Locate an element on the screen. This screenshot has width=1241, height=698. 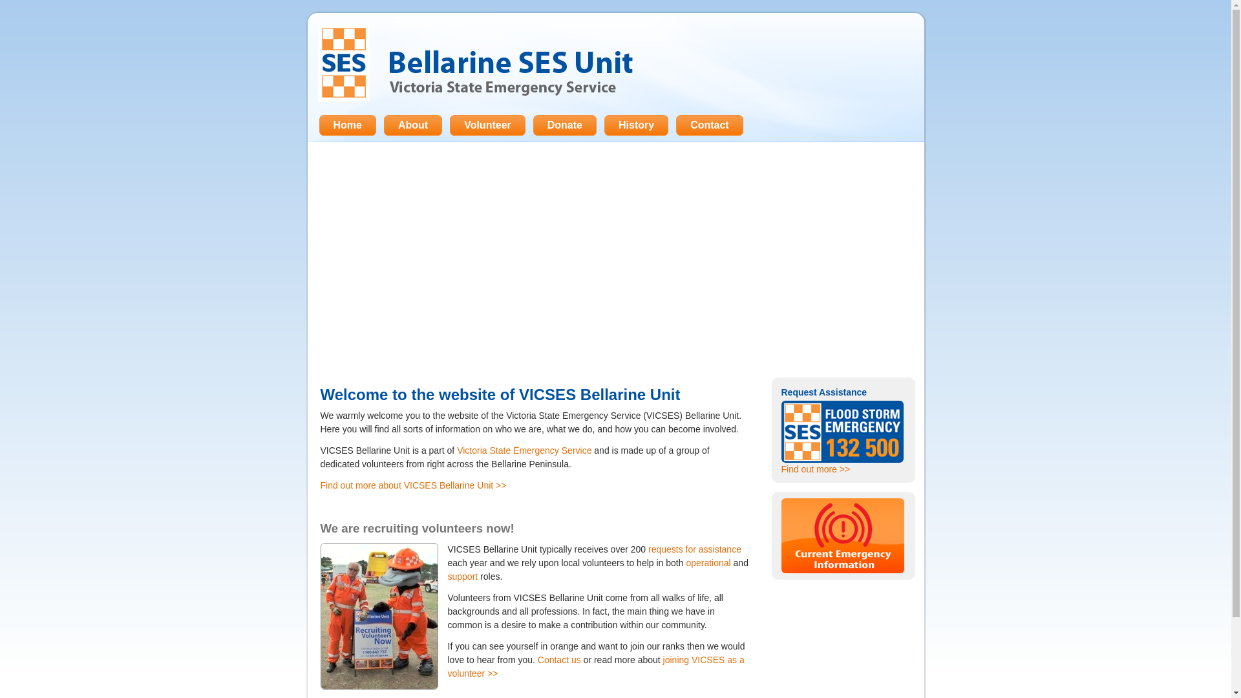
Home is located at coordinates (348, 125).